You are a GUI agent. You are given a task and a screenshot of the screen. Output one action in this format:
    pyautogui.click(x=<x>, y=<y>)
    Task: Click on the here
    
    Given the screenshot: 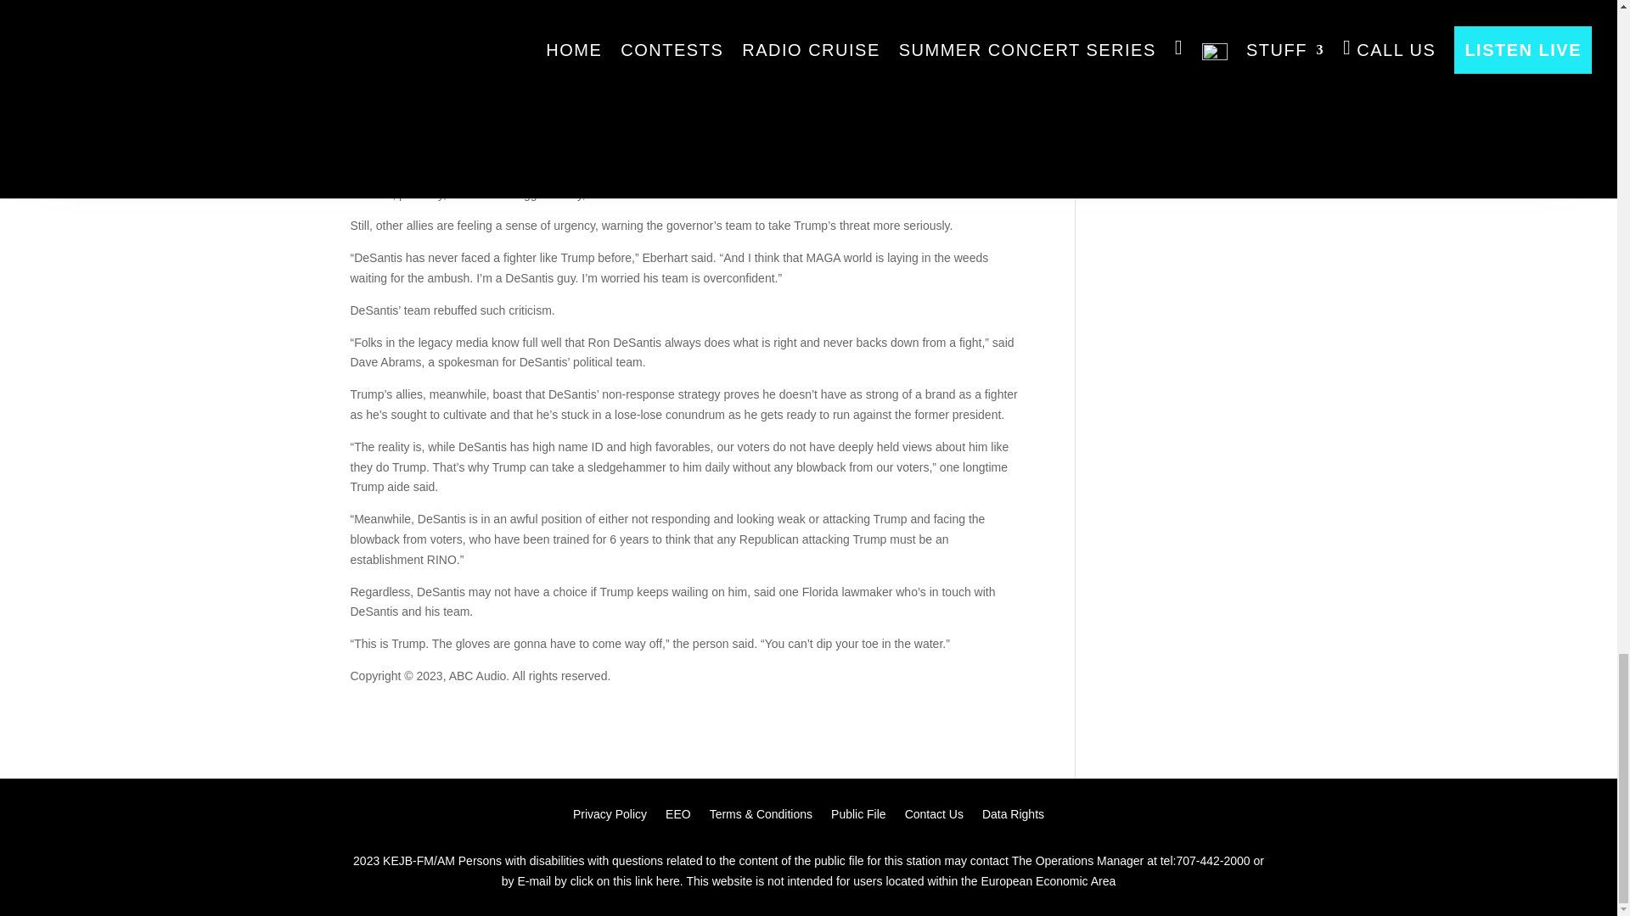 What is the action you would take?
    pyautogui.click(x=667, y=880)
    